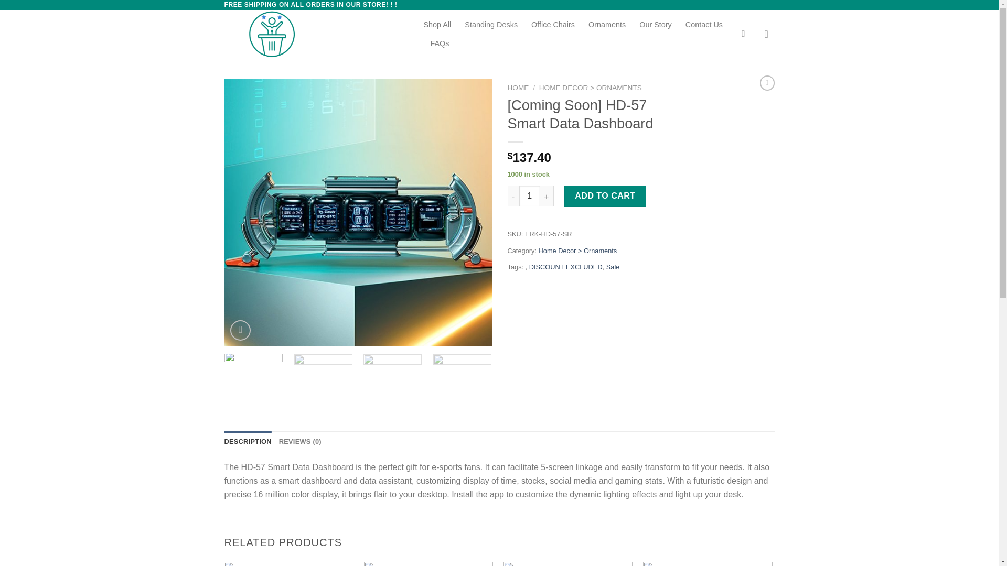 This screenshot has width=1007, height=566. What do you see at coordinates (491, 24) in the screenshot?
I see `Standing Desks` at bounding box center [491, 24].